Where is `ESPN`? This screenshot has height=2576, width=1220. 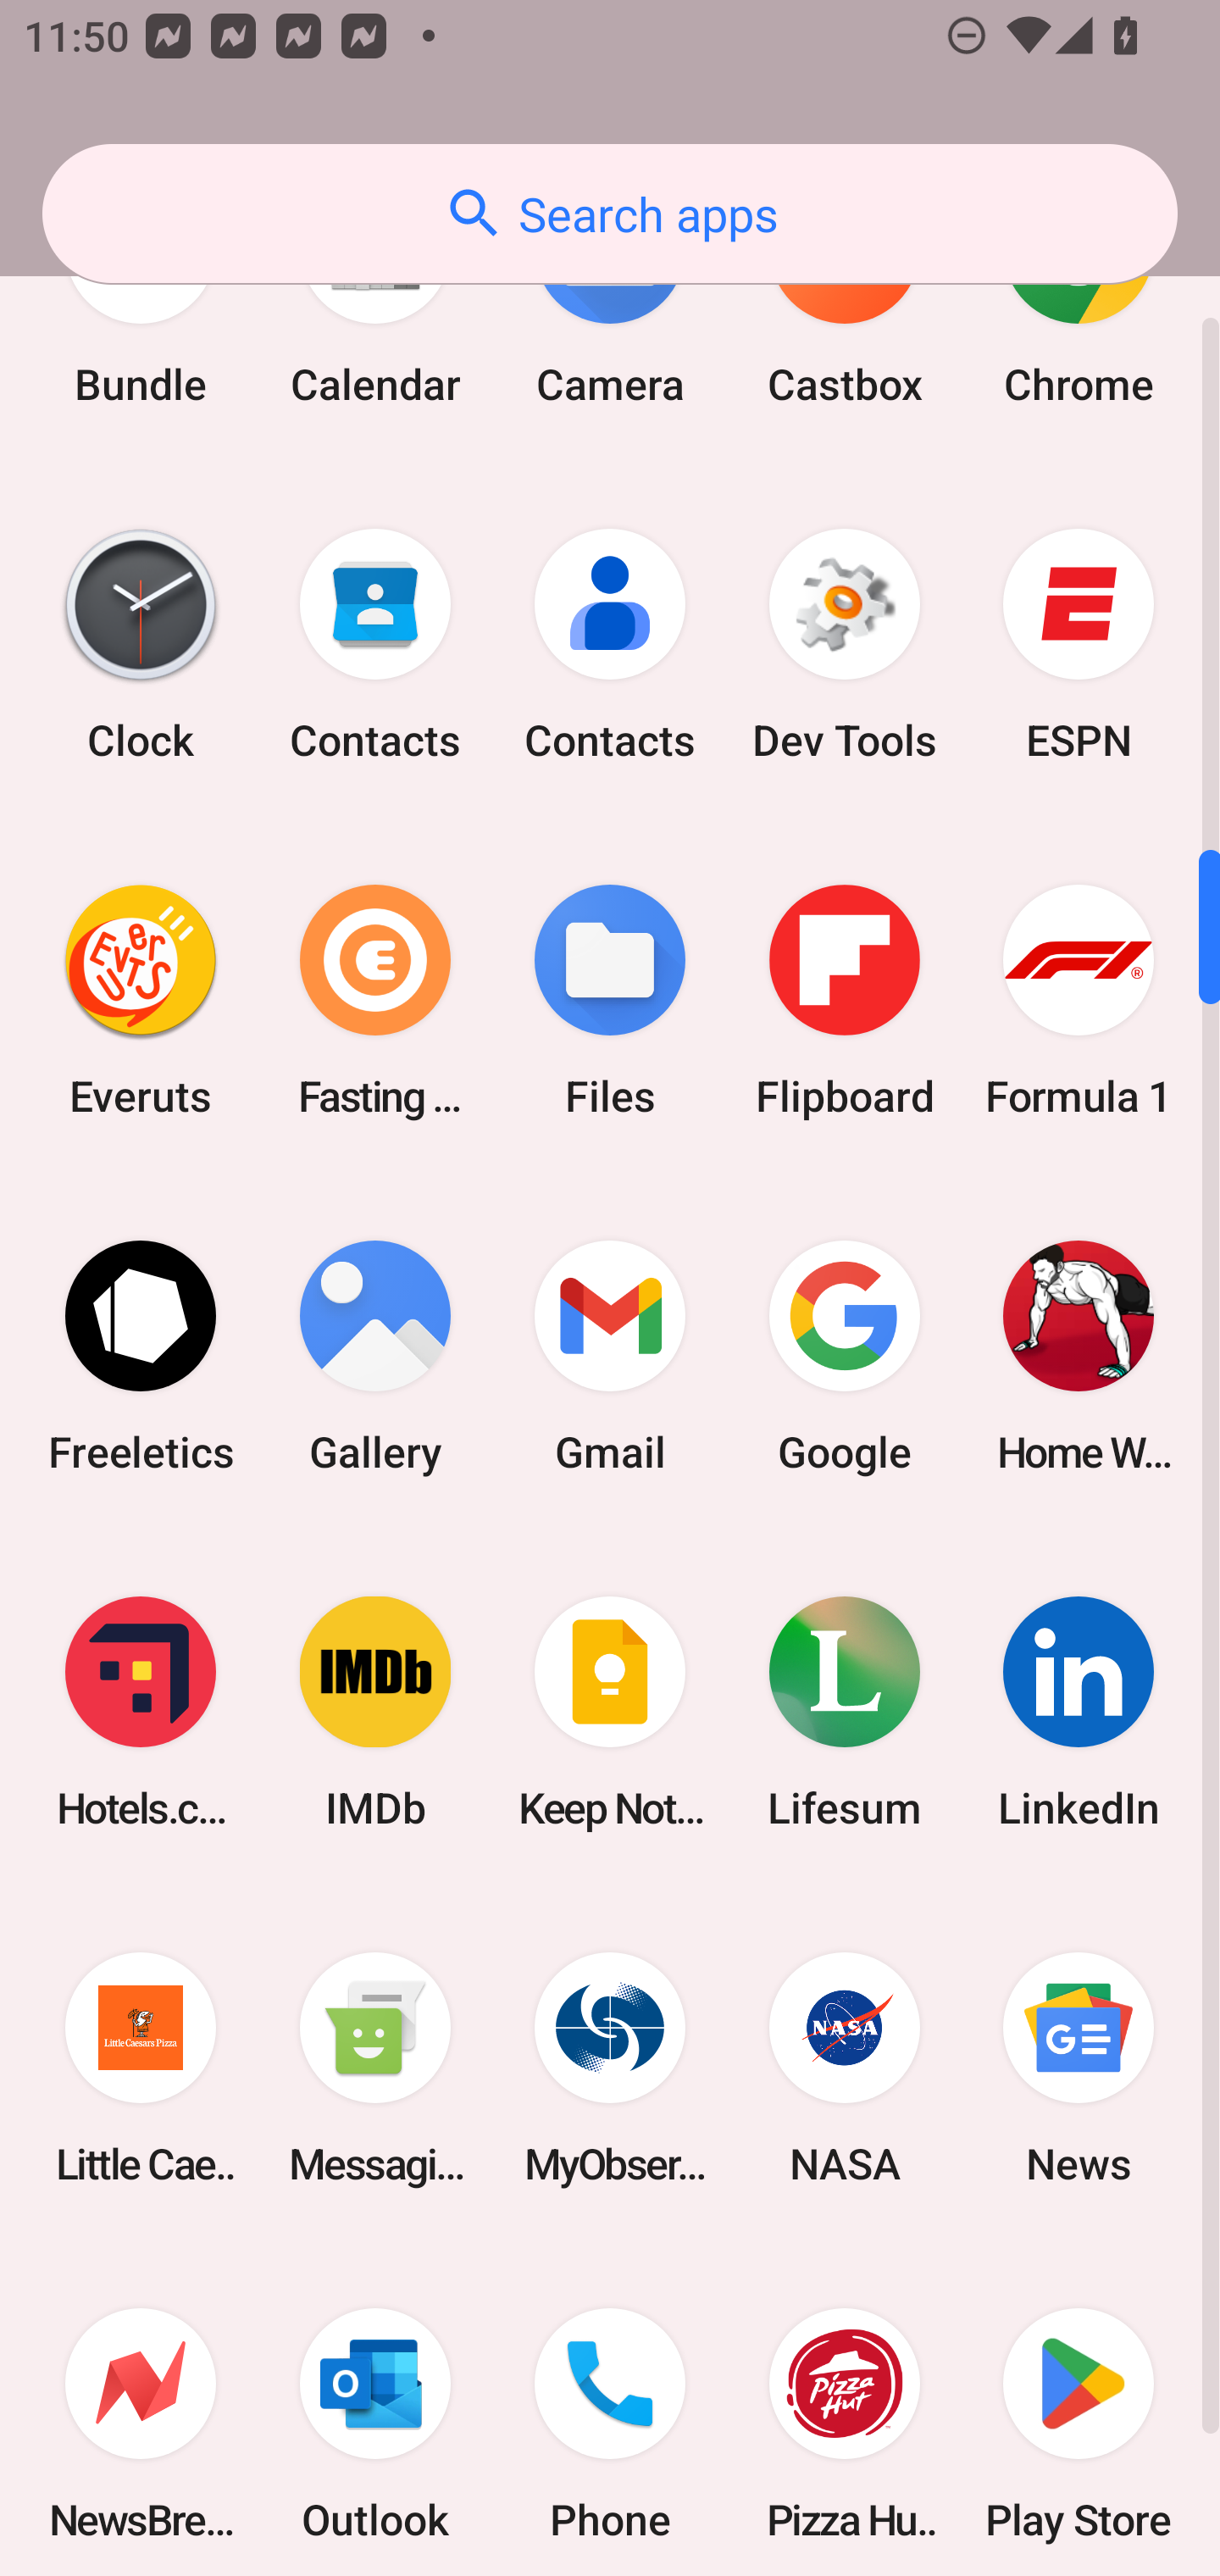 ESPN is located at coordinates (1079, 644).